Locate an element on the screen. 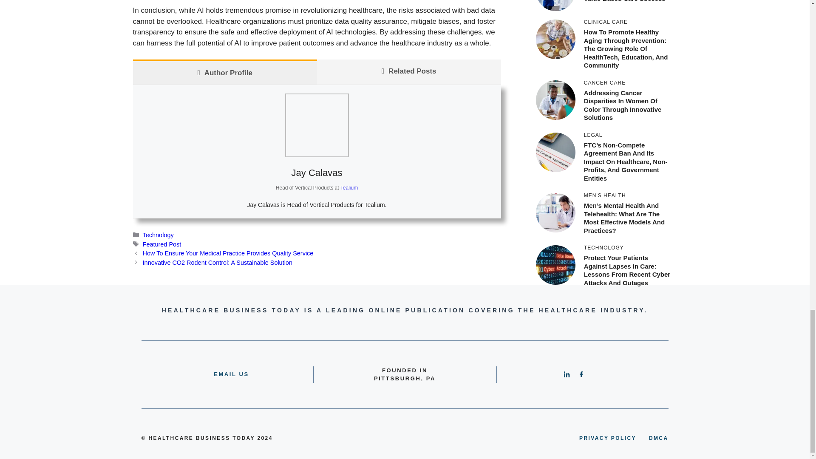 This screenshot has width=816, height=459. Tealium is located at coordinates (349, 188).